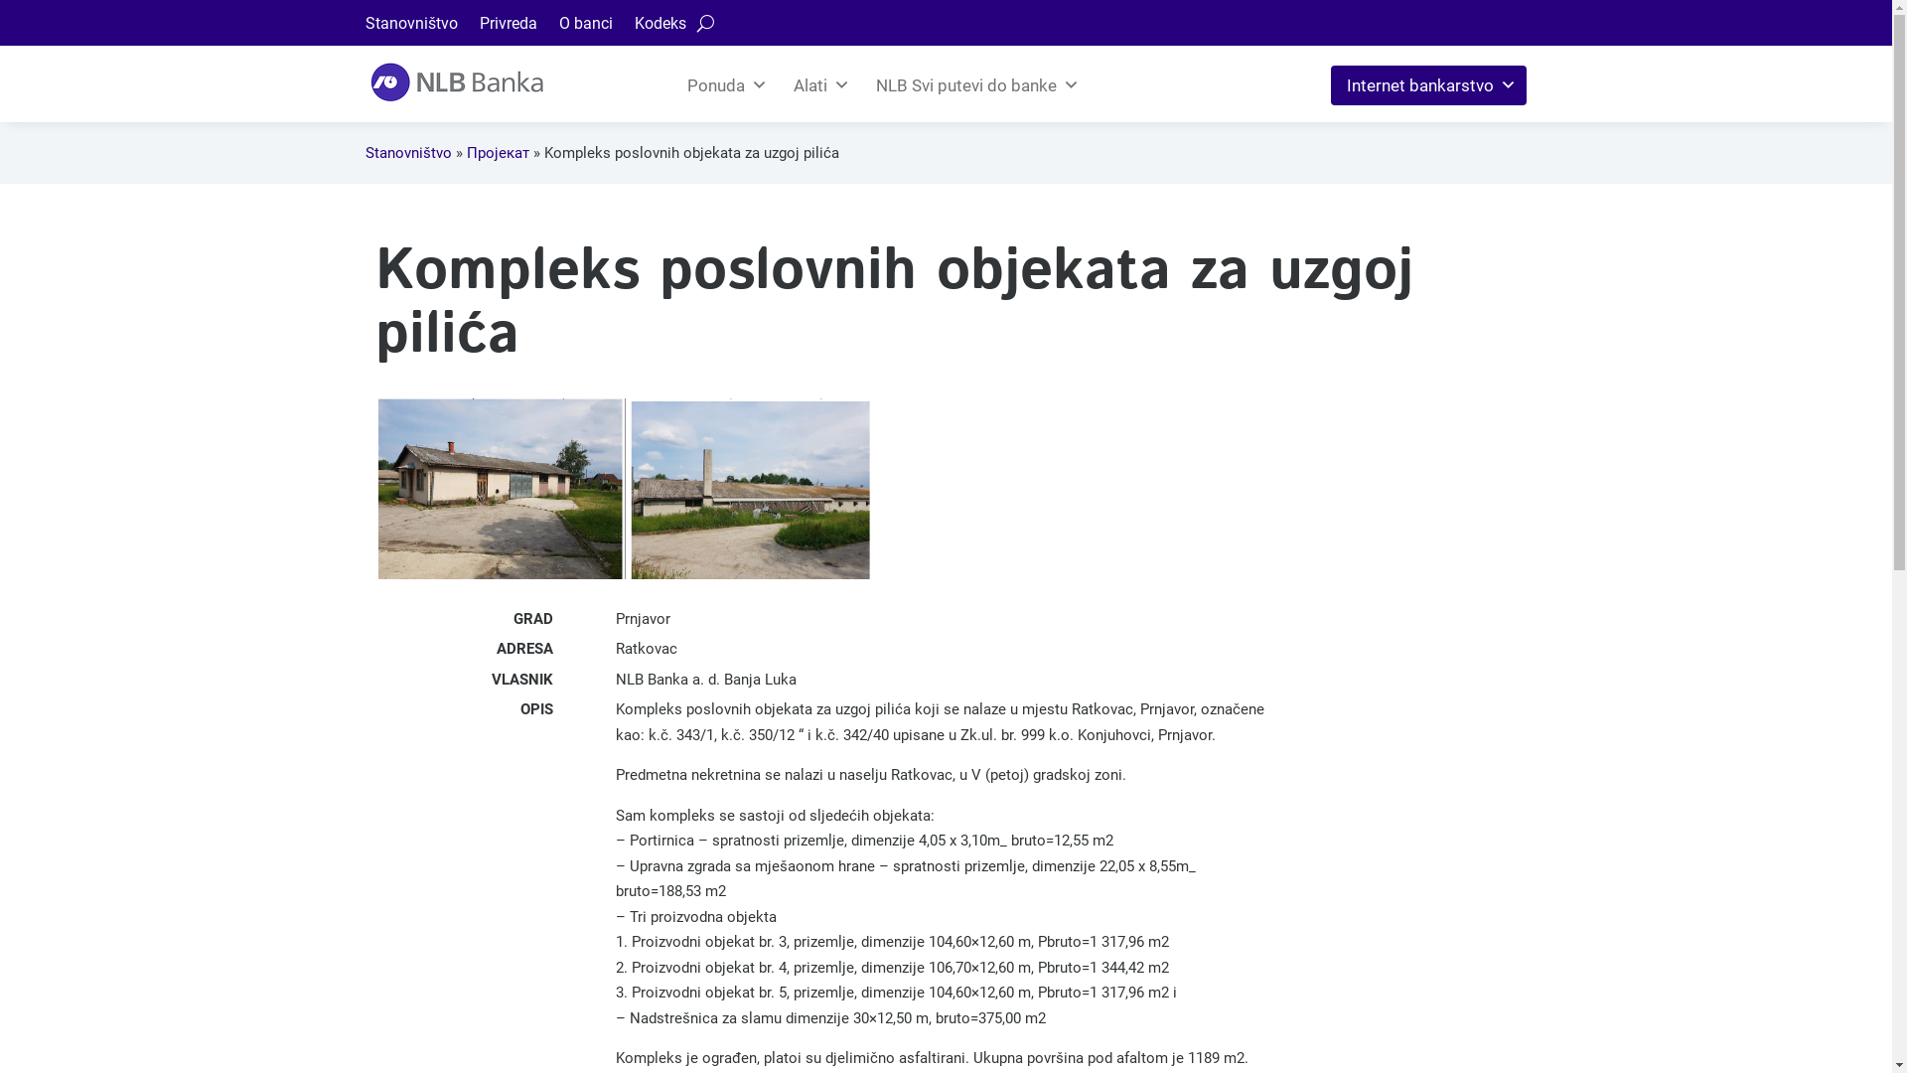 The height and width of the screenshot is (1073, 1907). I want to click on vetprodukt1, so click(624, 489).